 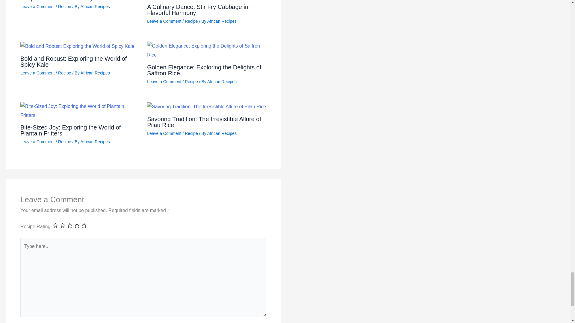 What do you see at coordinates (222, 133) in the screenshot?
I see `View all posts by African Recipes` at bounding box center [222, 133].